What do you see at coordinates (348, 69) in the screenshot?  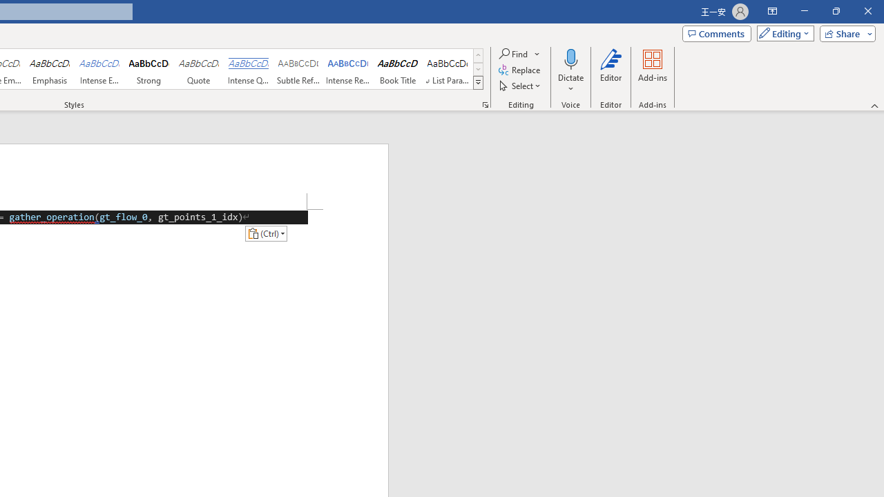 I see `Intense Reference` at bounding box center [348, 69].